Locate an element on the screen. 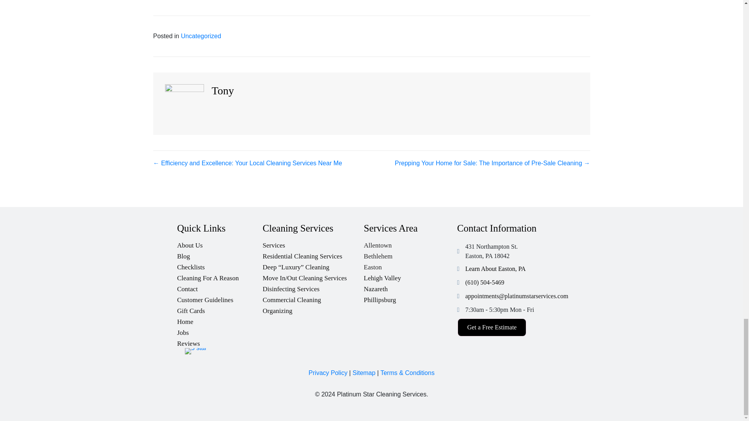 This screenshot has width=749, height=421. Uncategorized is located at coordinates (201, 36).